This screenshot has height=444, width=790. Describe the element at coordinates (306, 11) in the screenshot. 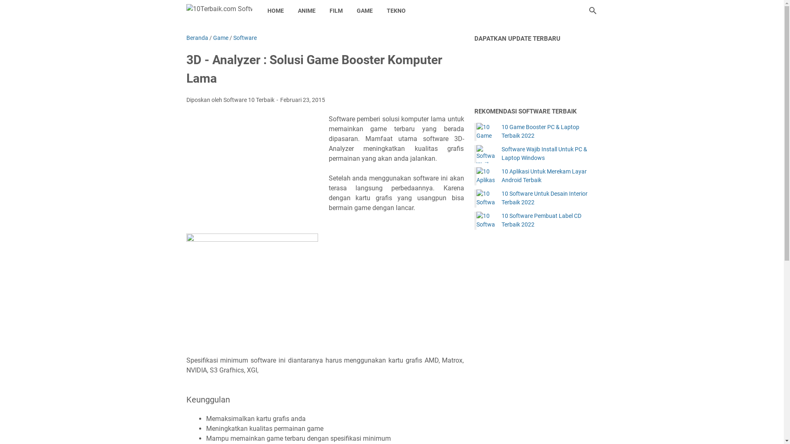

I see `ANIME` at that location.